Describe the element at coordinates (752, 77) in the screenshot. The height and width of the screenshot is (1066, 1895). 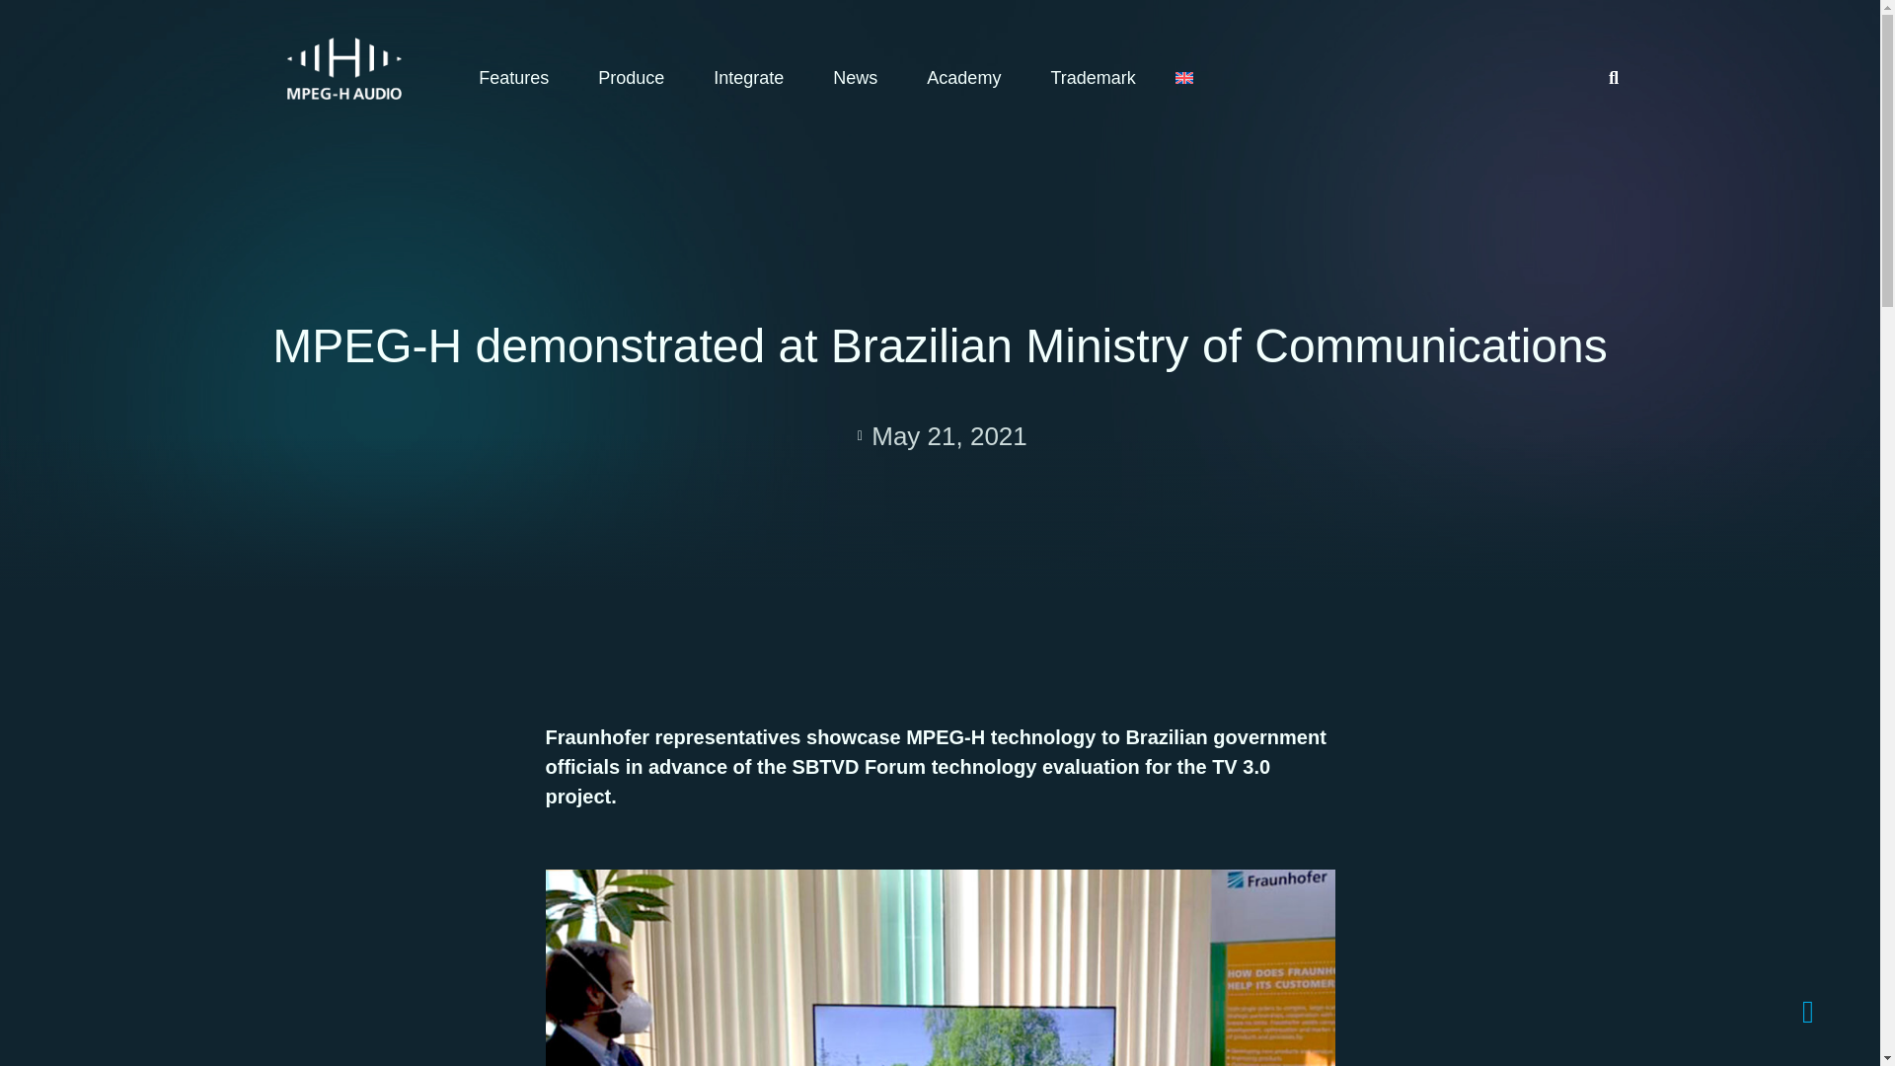
I see `Integrate` at that location.